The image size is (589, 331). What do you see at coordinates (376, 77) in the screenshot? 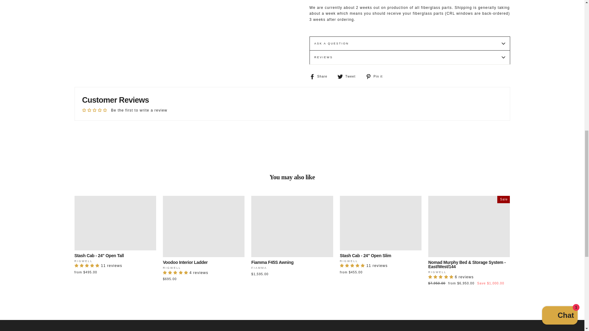
I see `Pin on Pinterest` at bounding box center [376, 77].